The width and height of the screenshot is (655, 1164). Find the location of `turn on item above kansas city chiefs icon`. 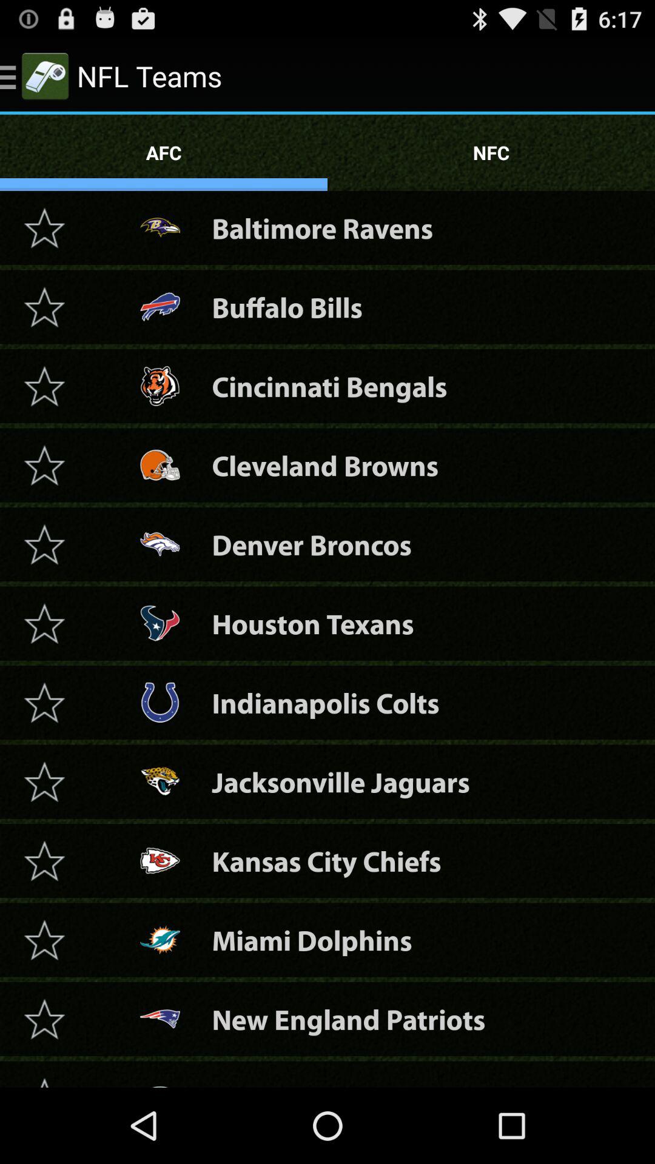

turn on item above kansas city chiefs icon is located at coordinates (341, 782).